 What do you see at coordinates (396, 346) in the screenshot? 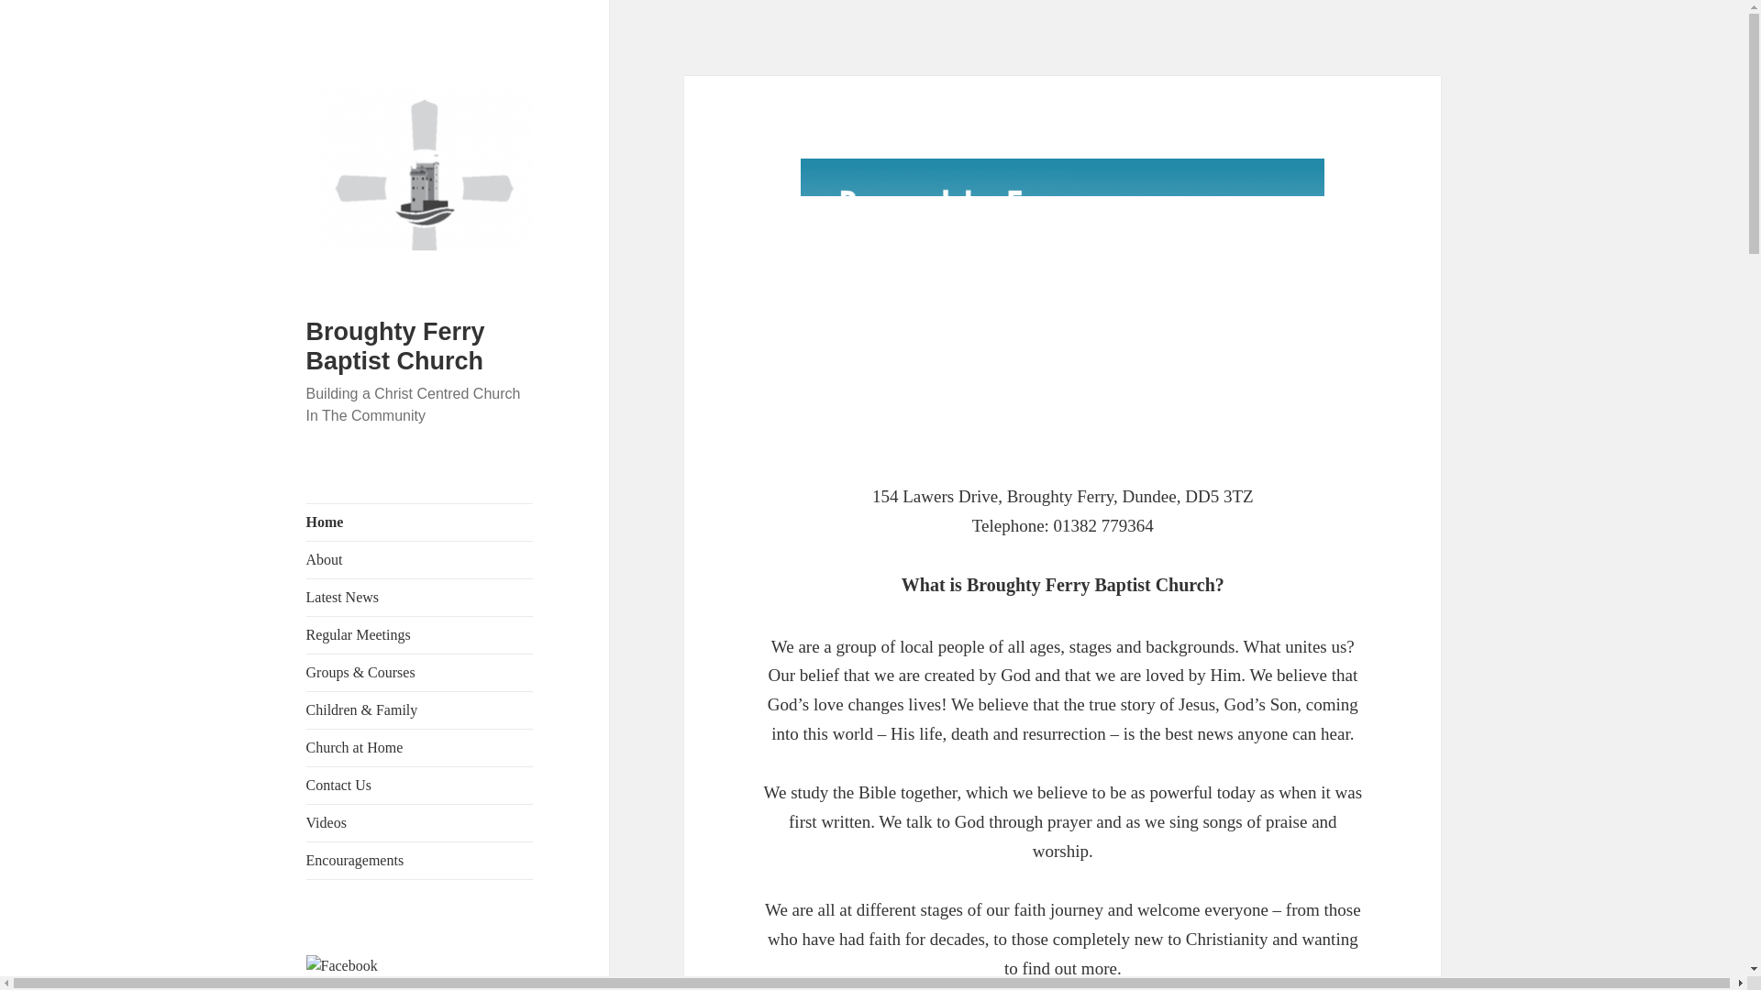
I see `Broughty Ferry Baptist Church` at bounding box center [396, 346].